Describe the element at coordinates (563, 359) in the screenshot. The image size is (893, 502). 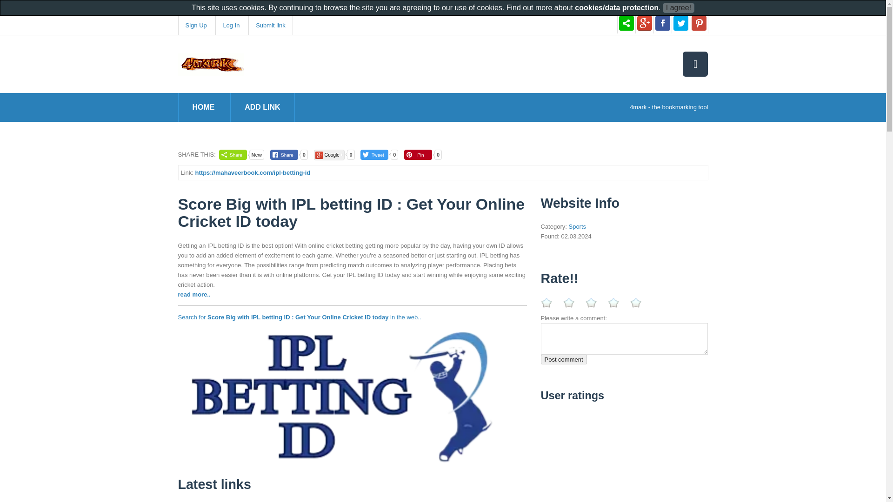
I see `Post comment` at that location.